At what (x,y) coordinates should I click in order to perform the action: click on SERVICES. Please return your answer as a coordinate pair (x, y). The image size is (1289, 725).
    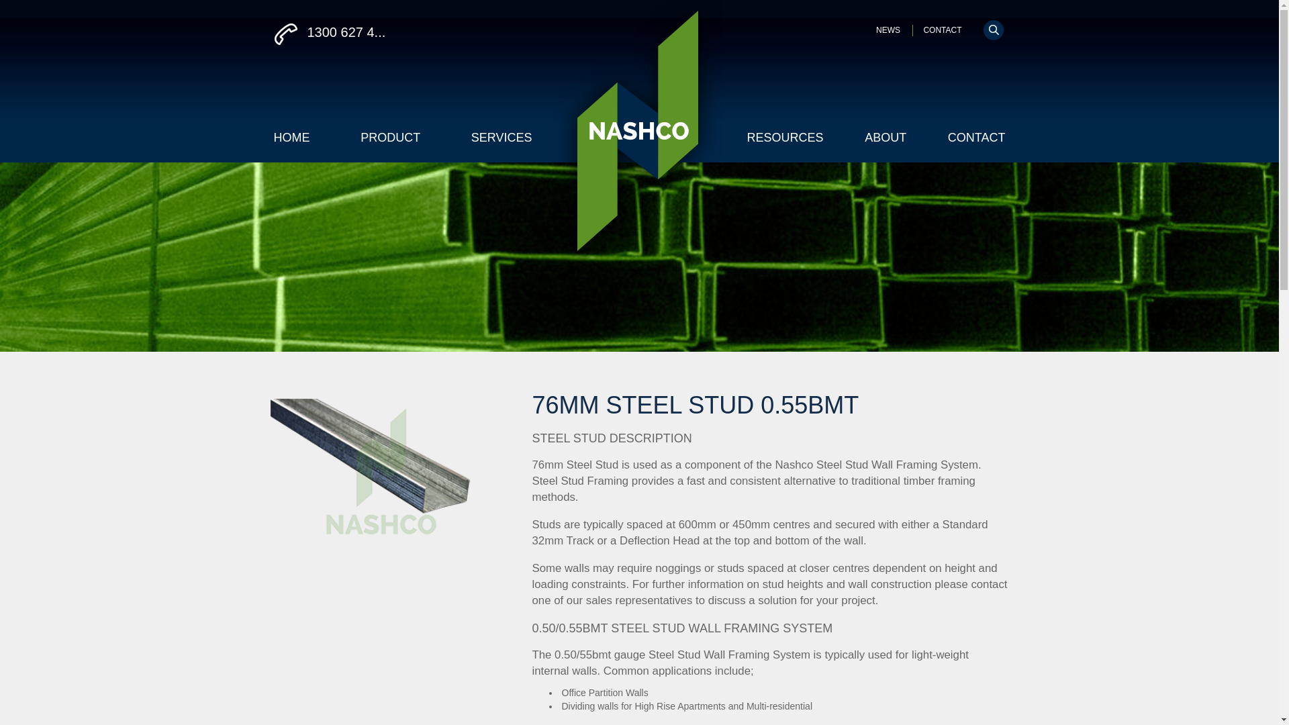
    Looking at the image, I should click on (502, 138).